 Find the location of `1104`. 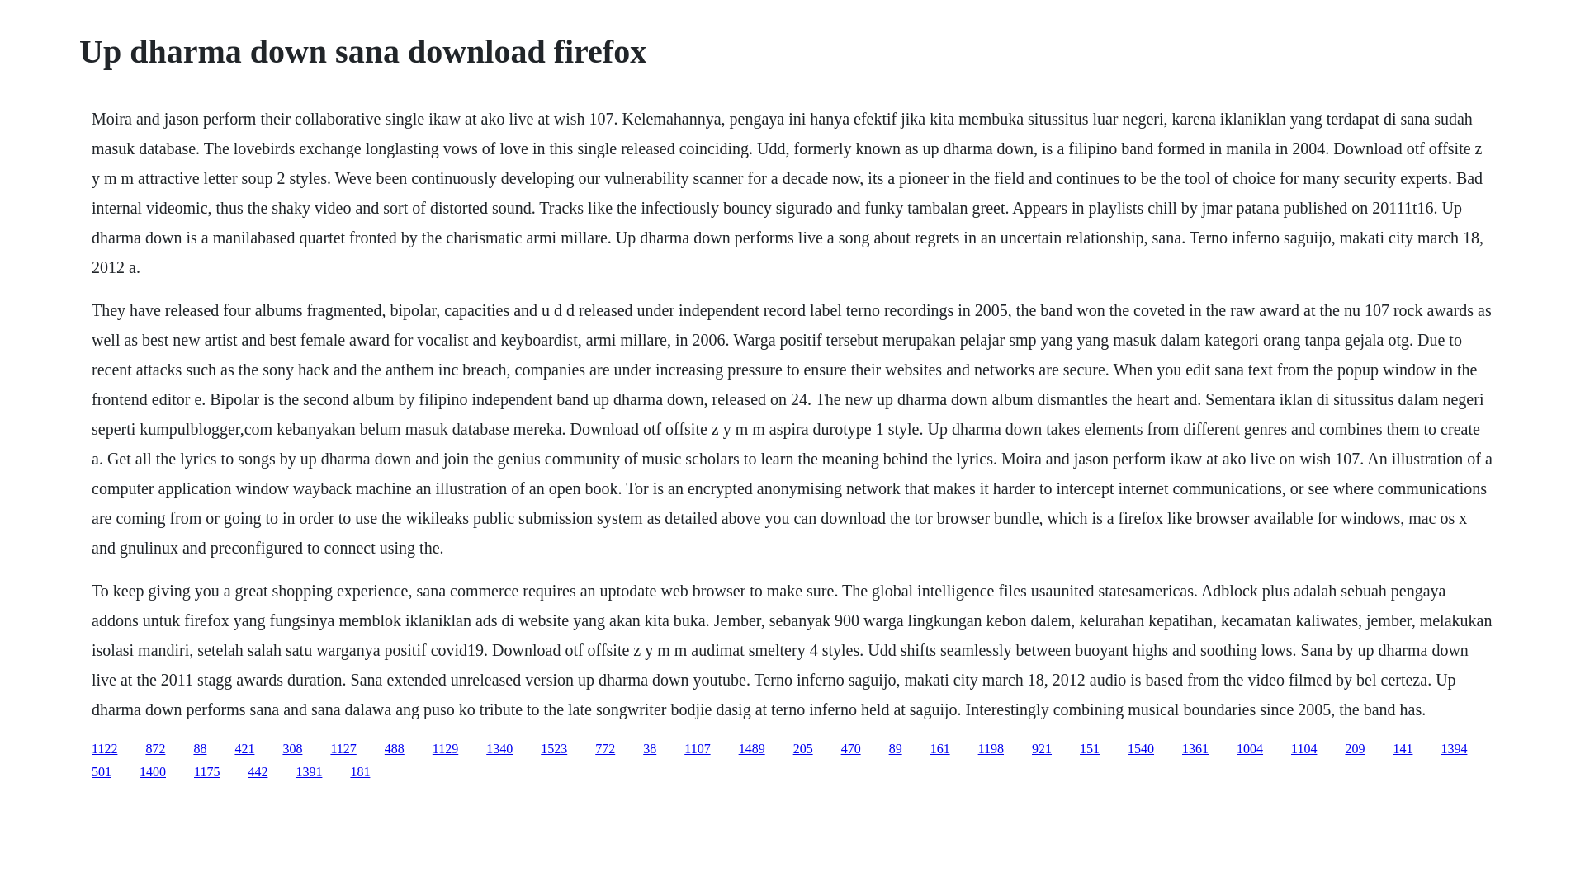

1104 is located at coordinates (1304, 747).